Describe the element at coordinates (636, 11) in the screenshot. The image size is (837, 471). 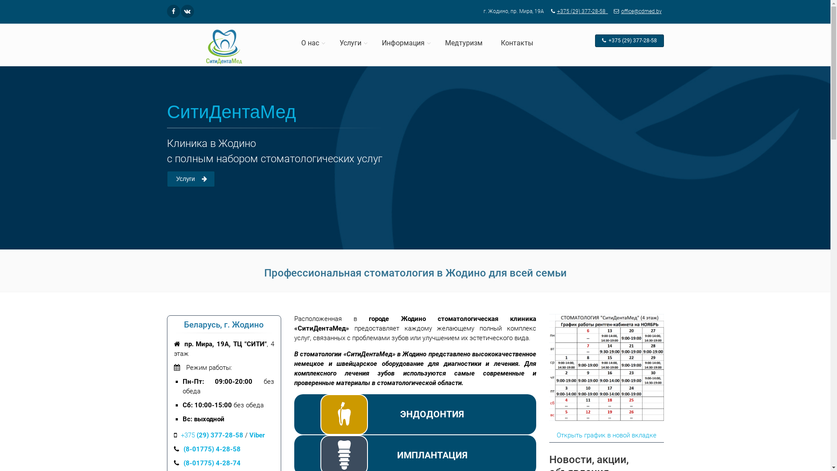
I see `office@cdmed.by` at that location.